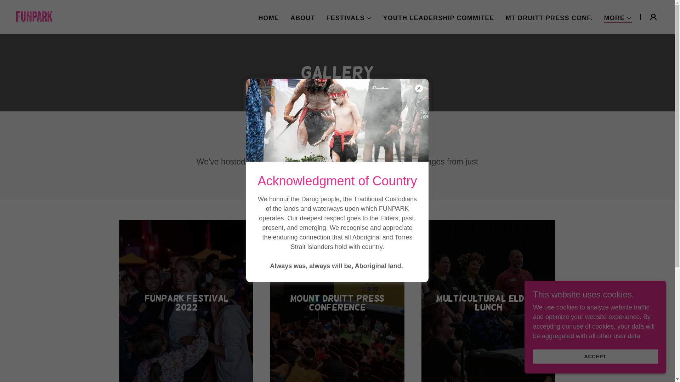  I want to click on YOUTH LEADERSHIP COMMITEE, so click(439, 18).